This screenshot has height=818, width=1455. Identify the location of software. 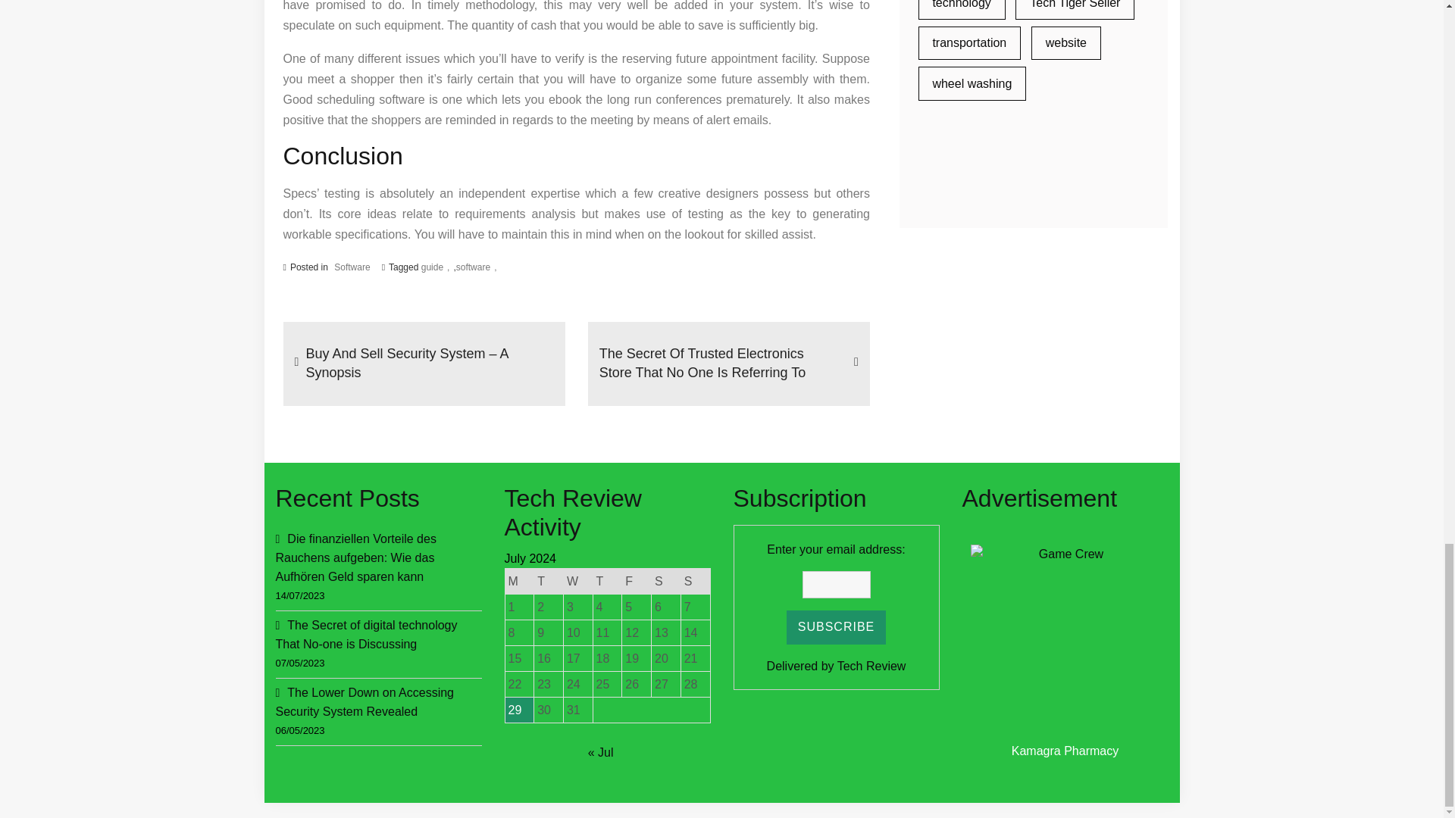
(477, 267).